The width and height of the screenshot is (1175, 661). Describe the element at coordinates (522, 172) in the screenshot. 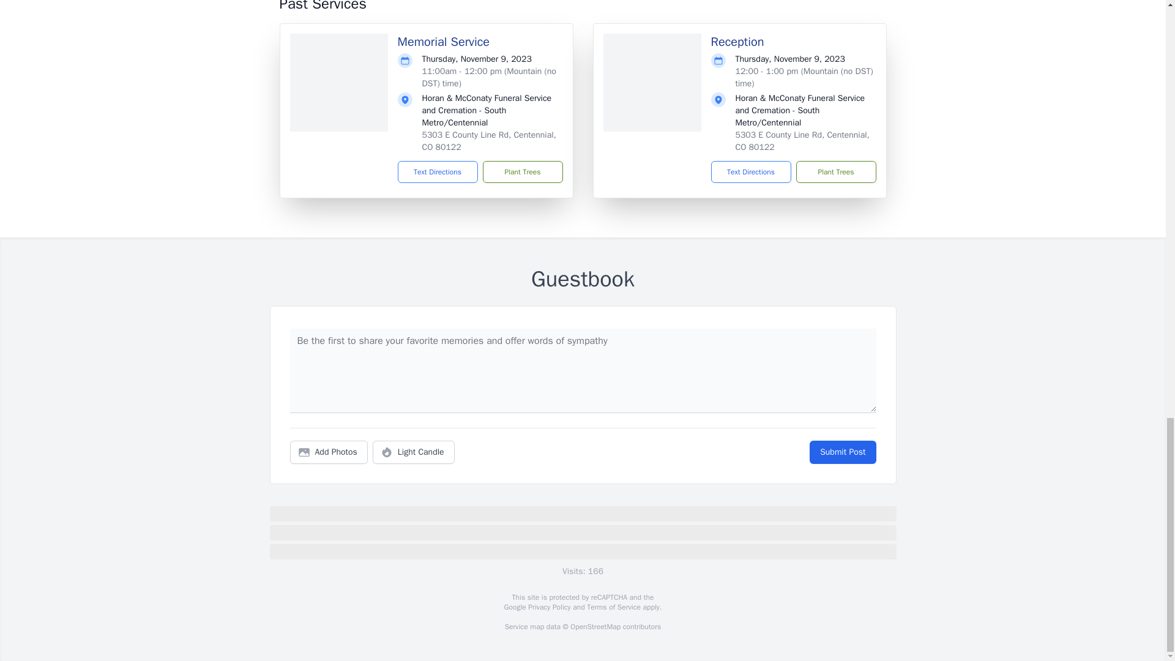

I see `Plant Trees` at that location.